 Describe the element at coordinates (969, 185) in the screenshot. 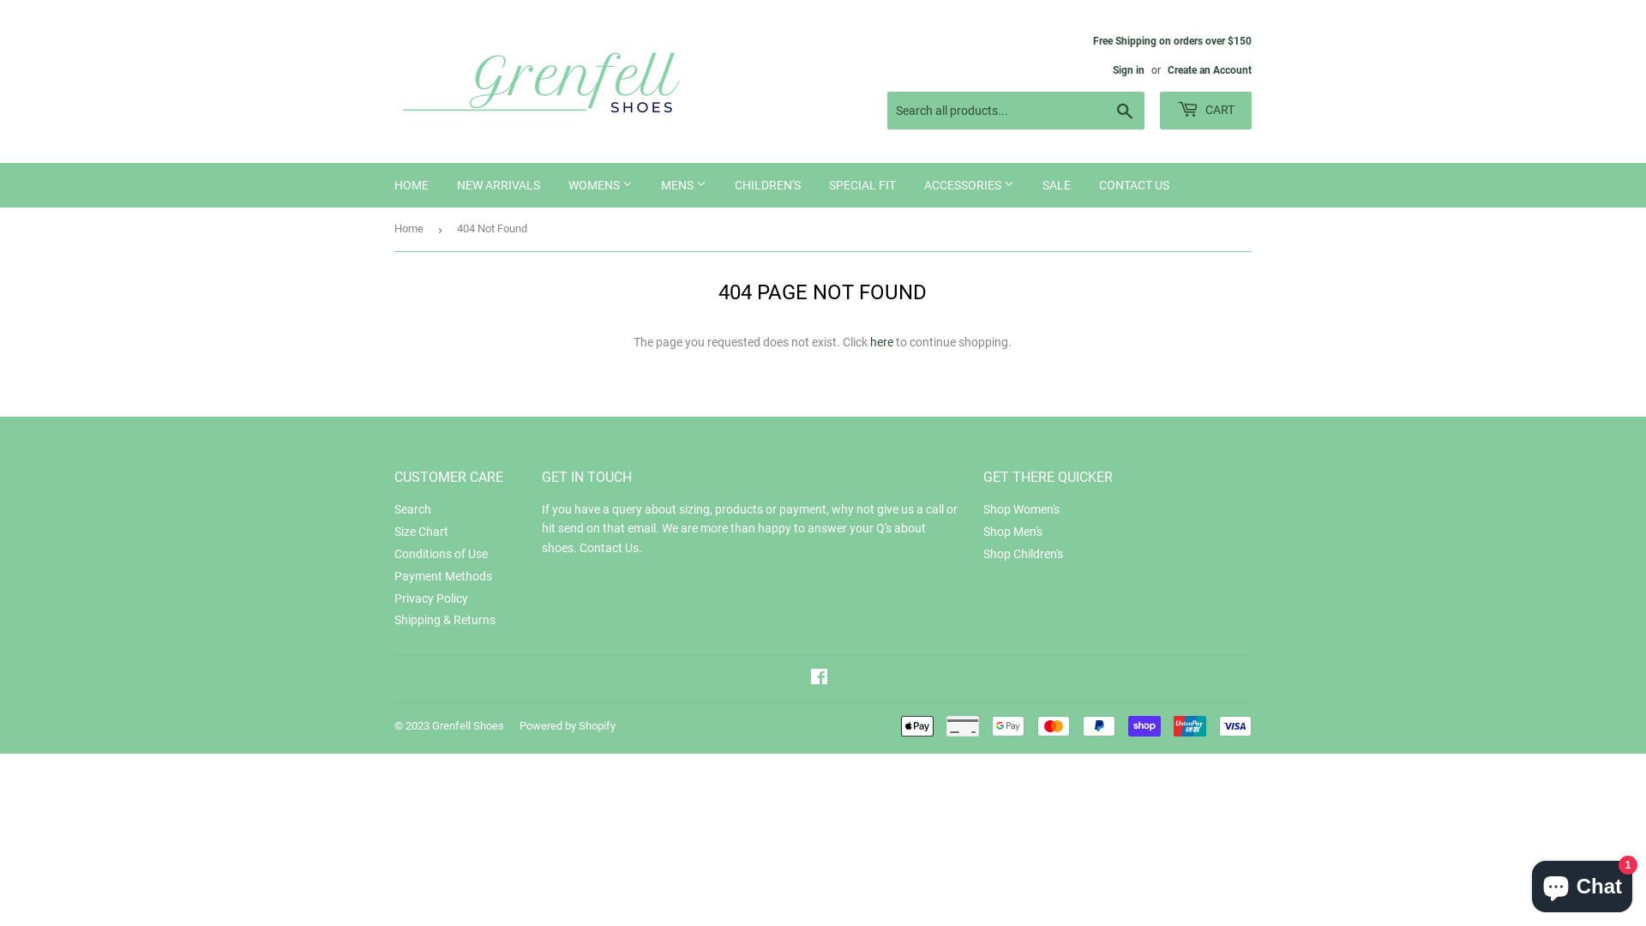

I see `ACCESSORIES` at that location.